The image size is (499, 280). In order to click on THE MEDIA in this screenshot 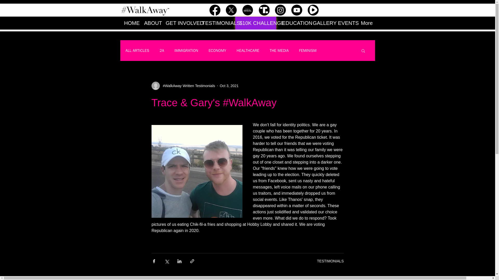, I will do `click(279, 51)`.